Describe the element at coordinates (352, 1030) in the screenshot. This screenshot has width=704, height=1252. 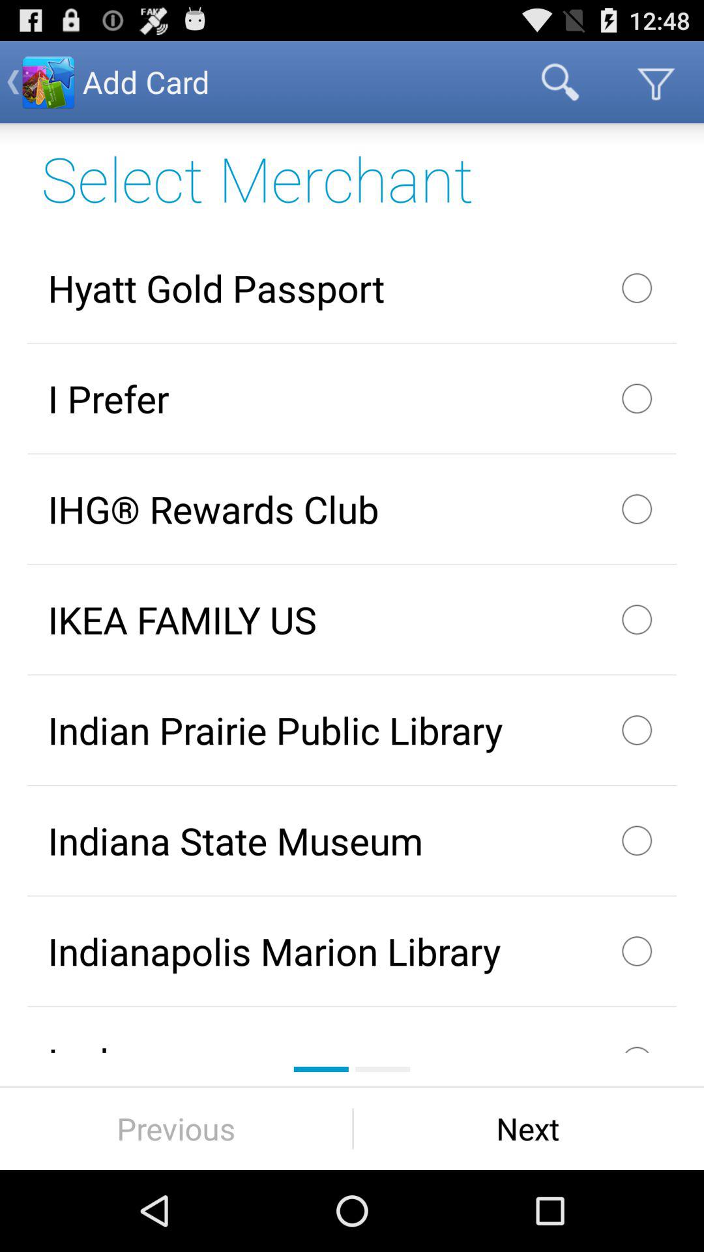
I see `press ingles icon` at that location.